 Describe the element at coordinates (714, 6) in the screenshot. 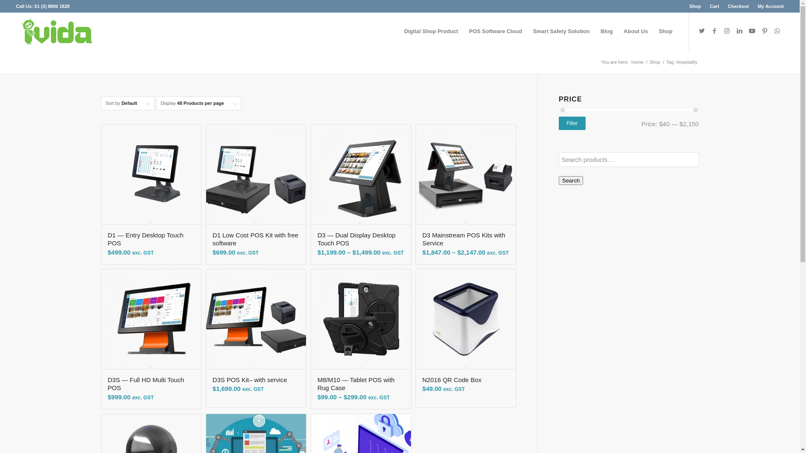

I see `Cart` at that location.